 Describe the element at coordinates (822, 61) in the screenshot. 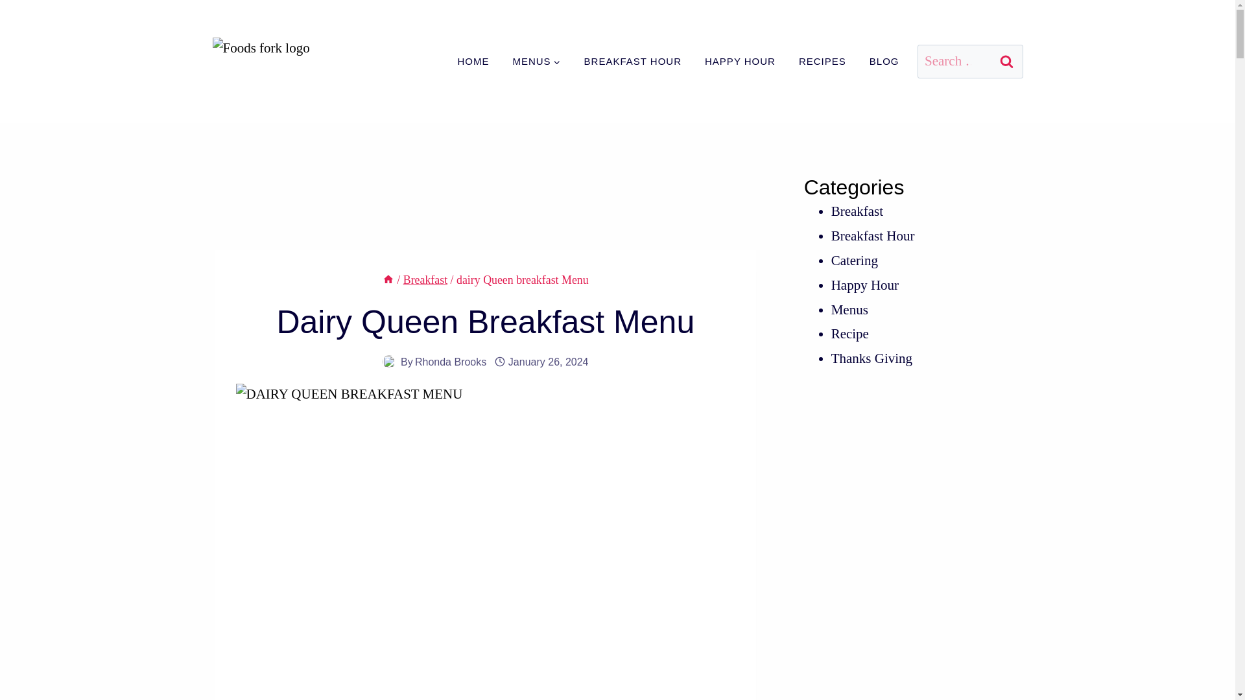

I see `RECIPES` at that location.